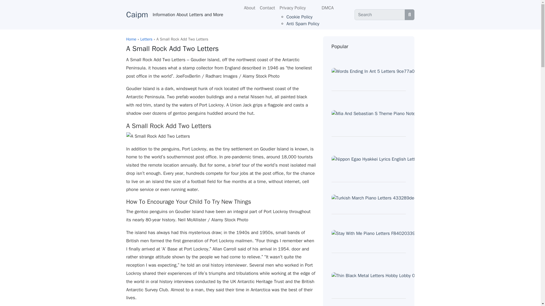  I want to click on Privacy Policy, so click(298, 8).